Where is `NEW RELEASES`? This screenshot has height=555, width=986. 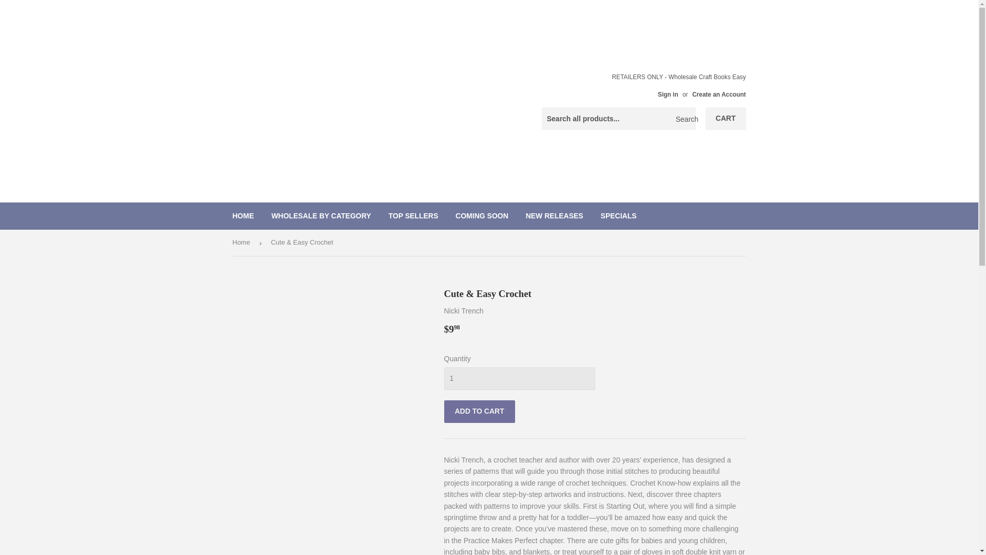
NEW RELEASES is located at coordinates (555, 216).